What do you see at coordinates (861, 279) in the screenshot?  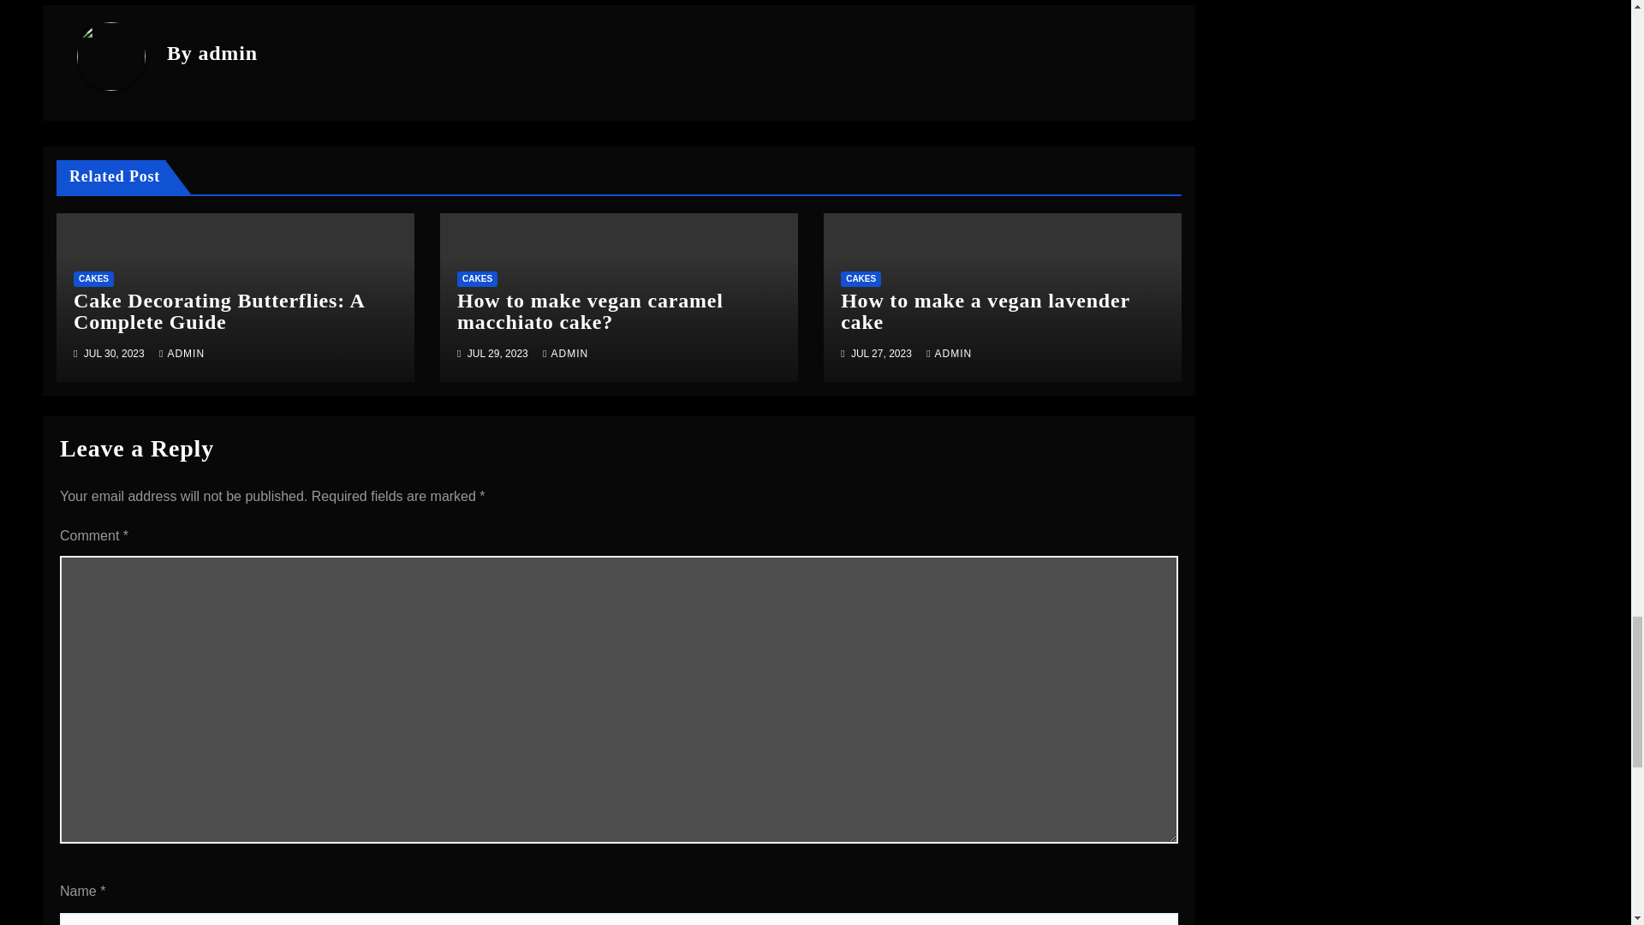 I see `CAKES` at bounding box center [861, 279].